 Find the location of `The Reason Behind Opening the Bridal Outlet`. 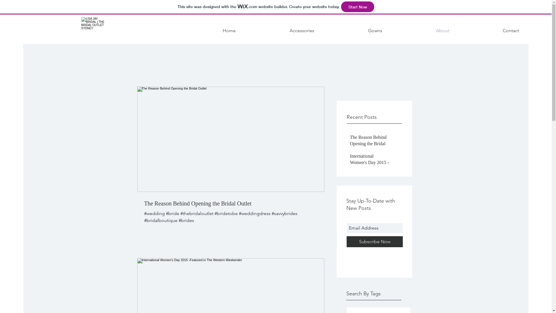

The Reason Behind Opening the Bridal Outlet is located at coordinates (231, 203).